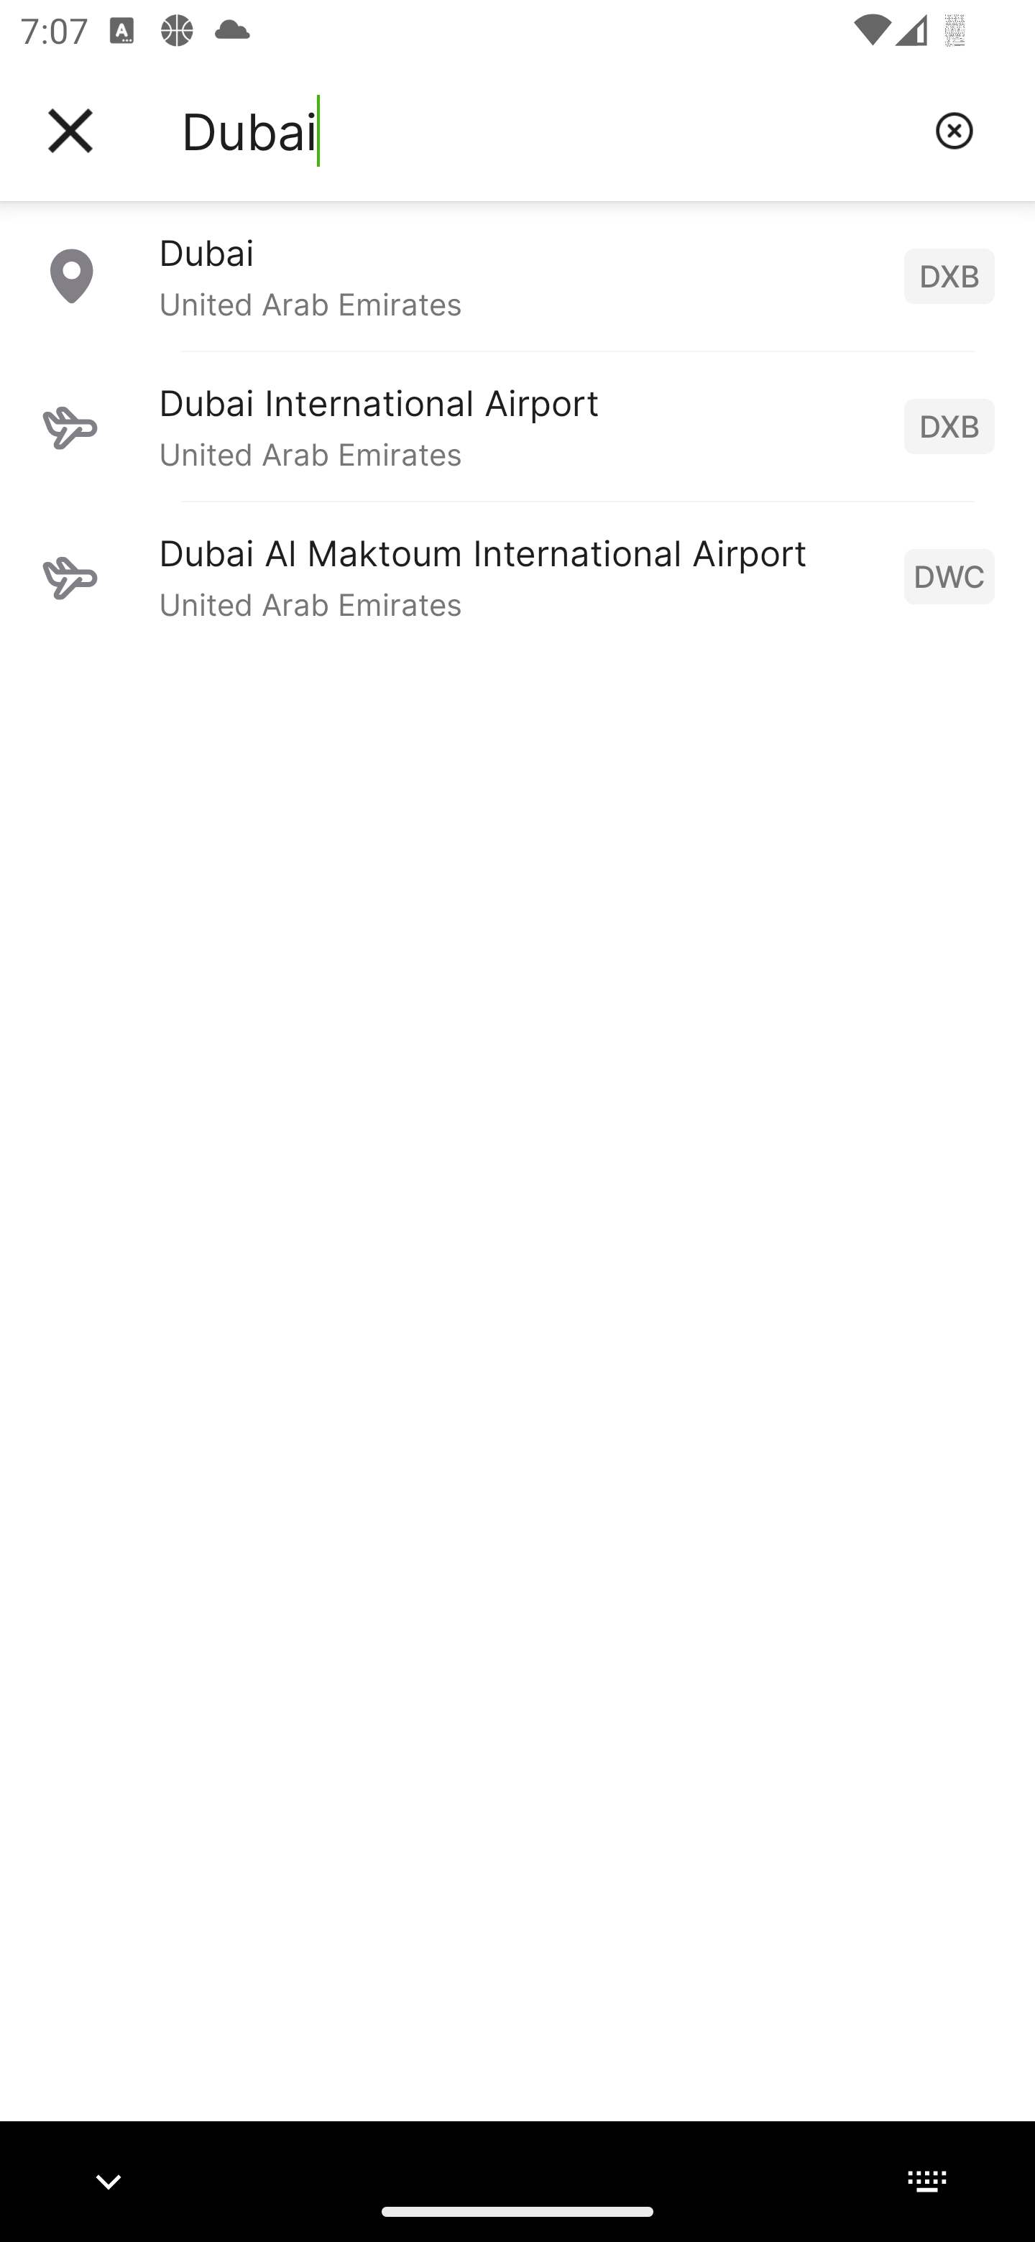 This screenshot has width=1035, height=2242. Describe the element at coordinates (547, 131) in the screenshot. I see `Dubai` at that location.